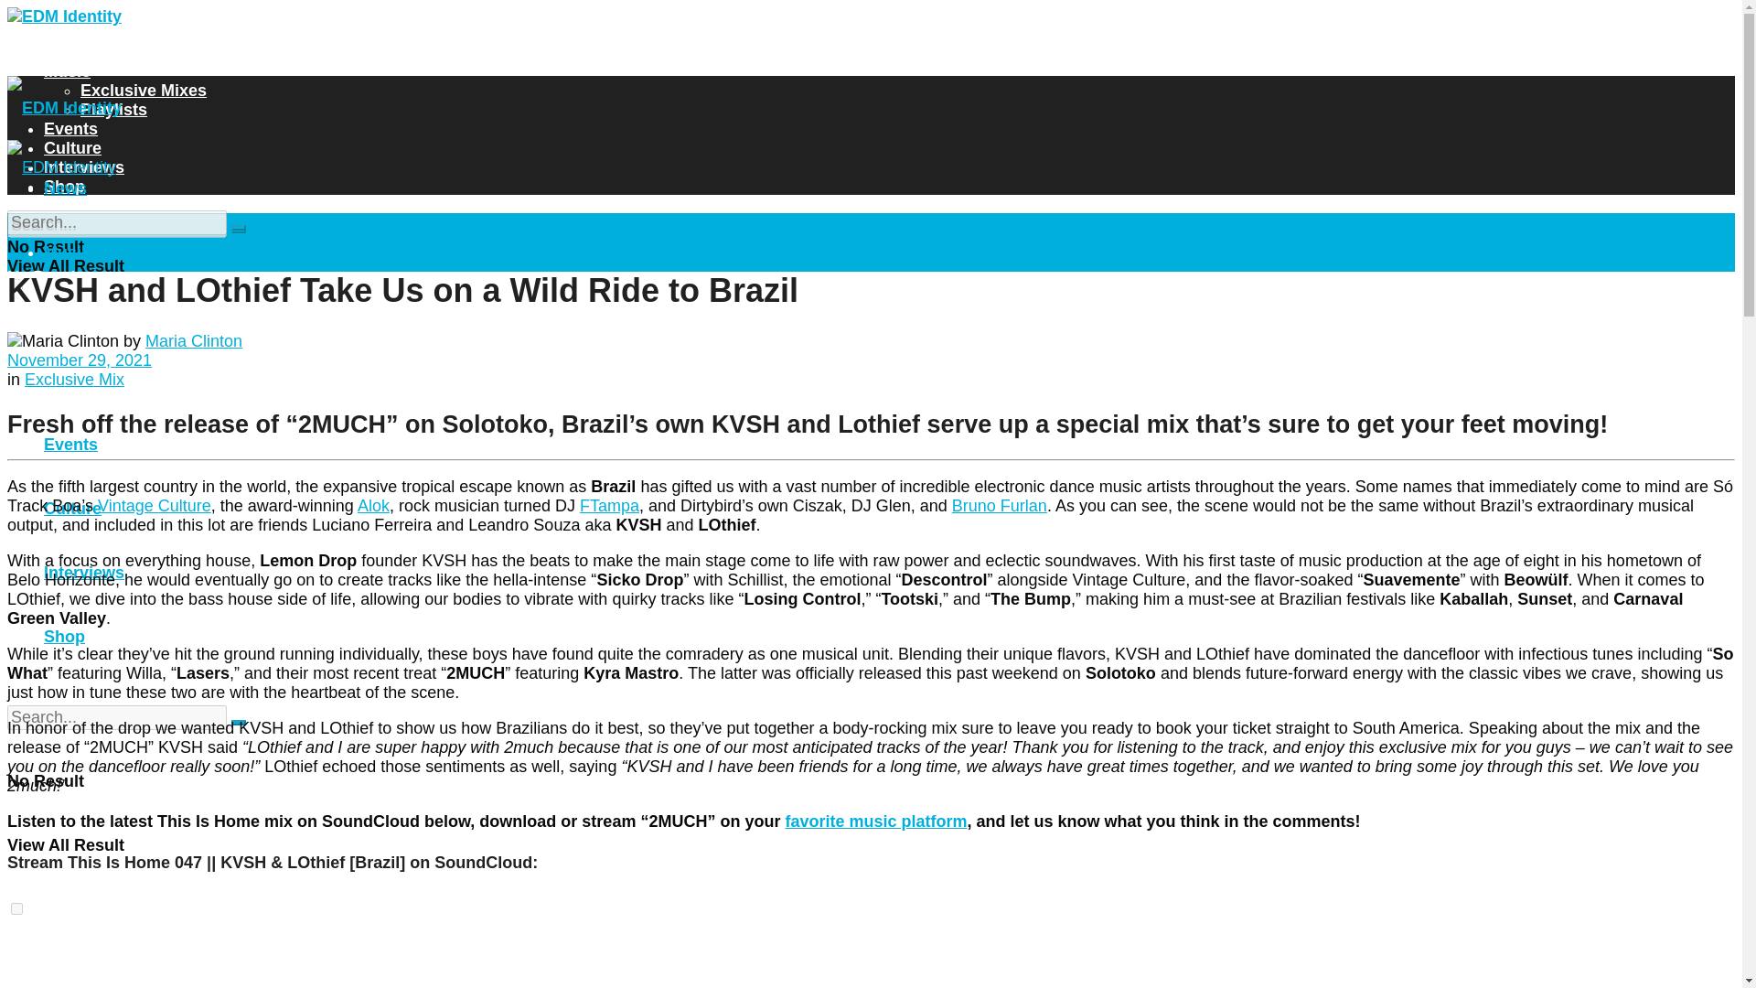  What do you see at coordinates (68, 71) in the screenshot?
I see `Music` at bounding box center [68, 71].